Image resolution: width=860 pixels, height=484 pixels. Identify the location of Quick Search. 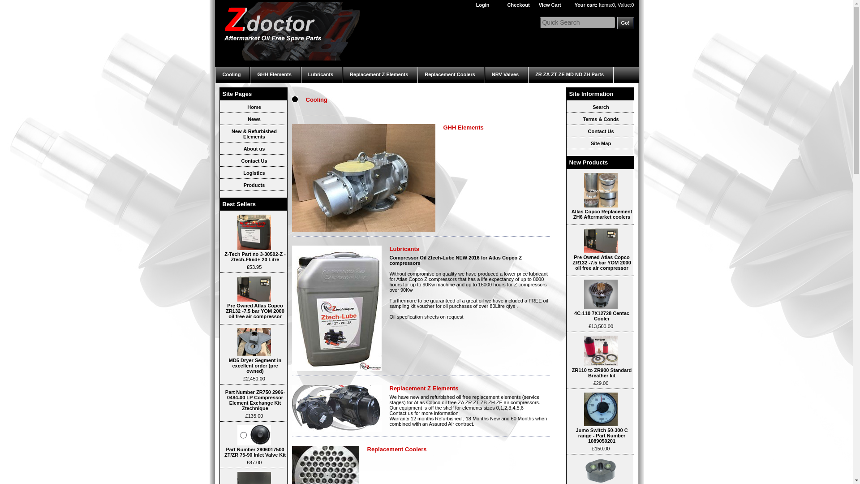
(577, 22).